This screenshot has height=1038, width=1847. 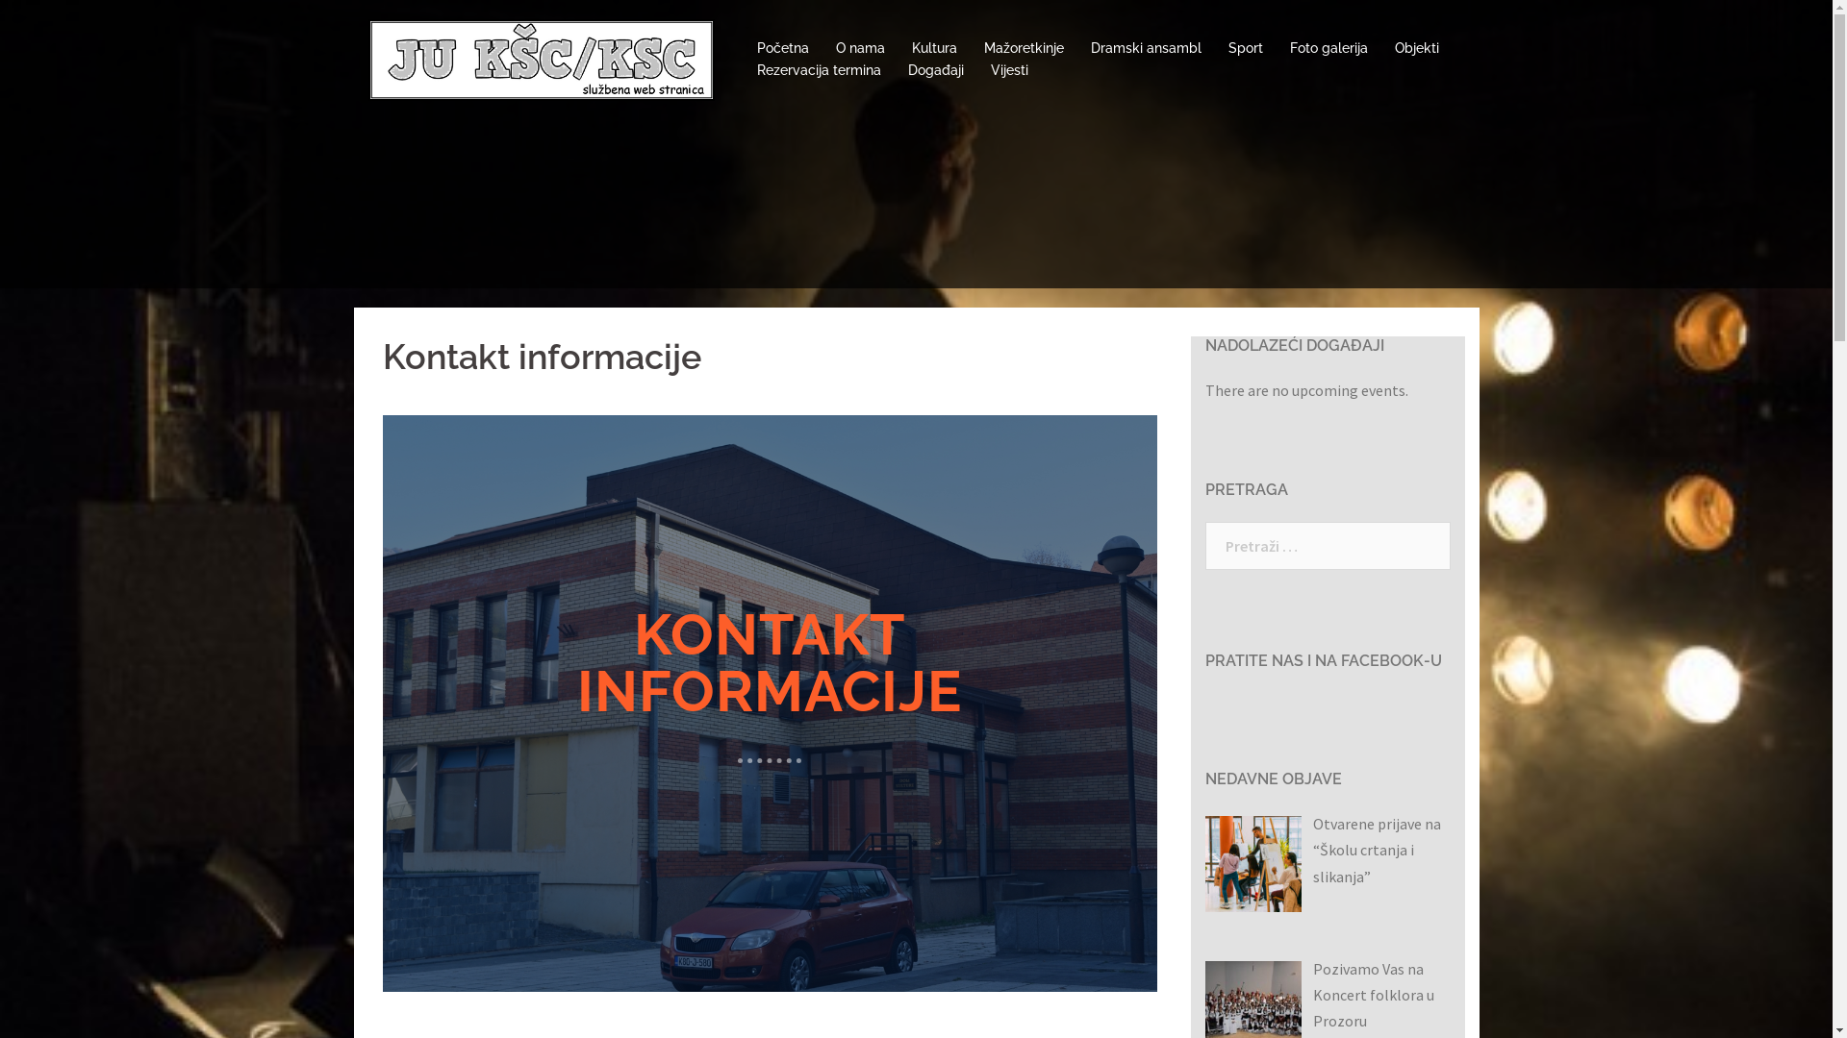 I want to click on Pretraga, so click(x=67, y=24).